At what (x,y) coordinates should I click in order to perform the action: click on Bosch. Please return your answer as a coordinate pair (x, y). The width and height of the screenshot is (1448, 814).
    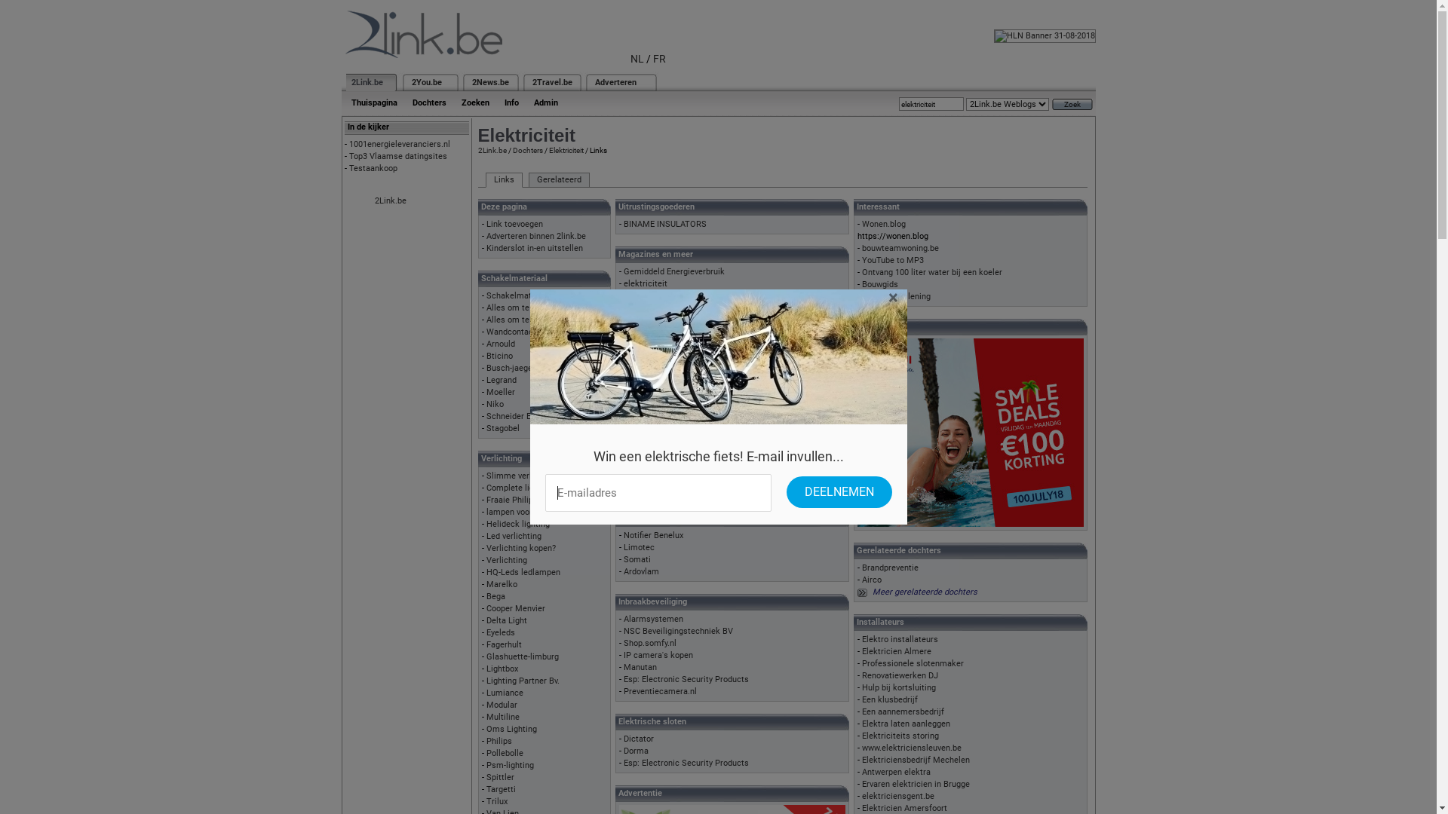
    Looking at the image, I should click on (635, 452).